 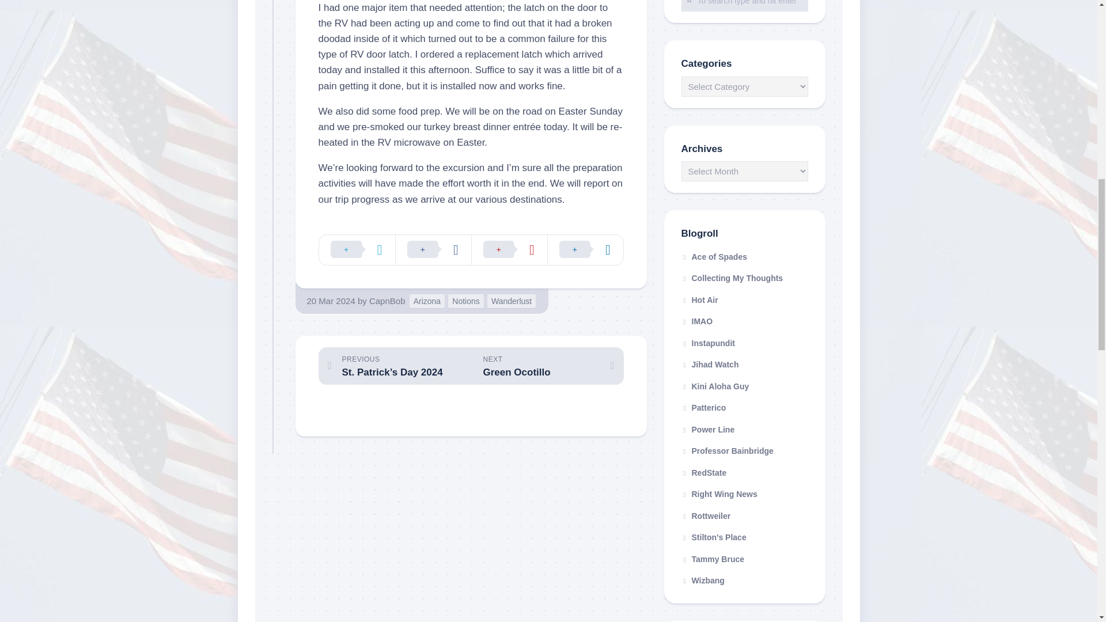 I want to click on Share on Pinterest, so click(x=509, y=250).